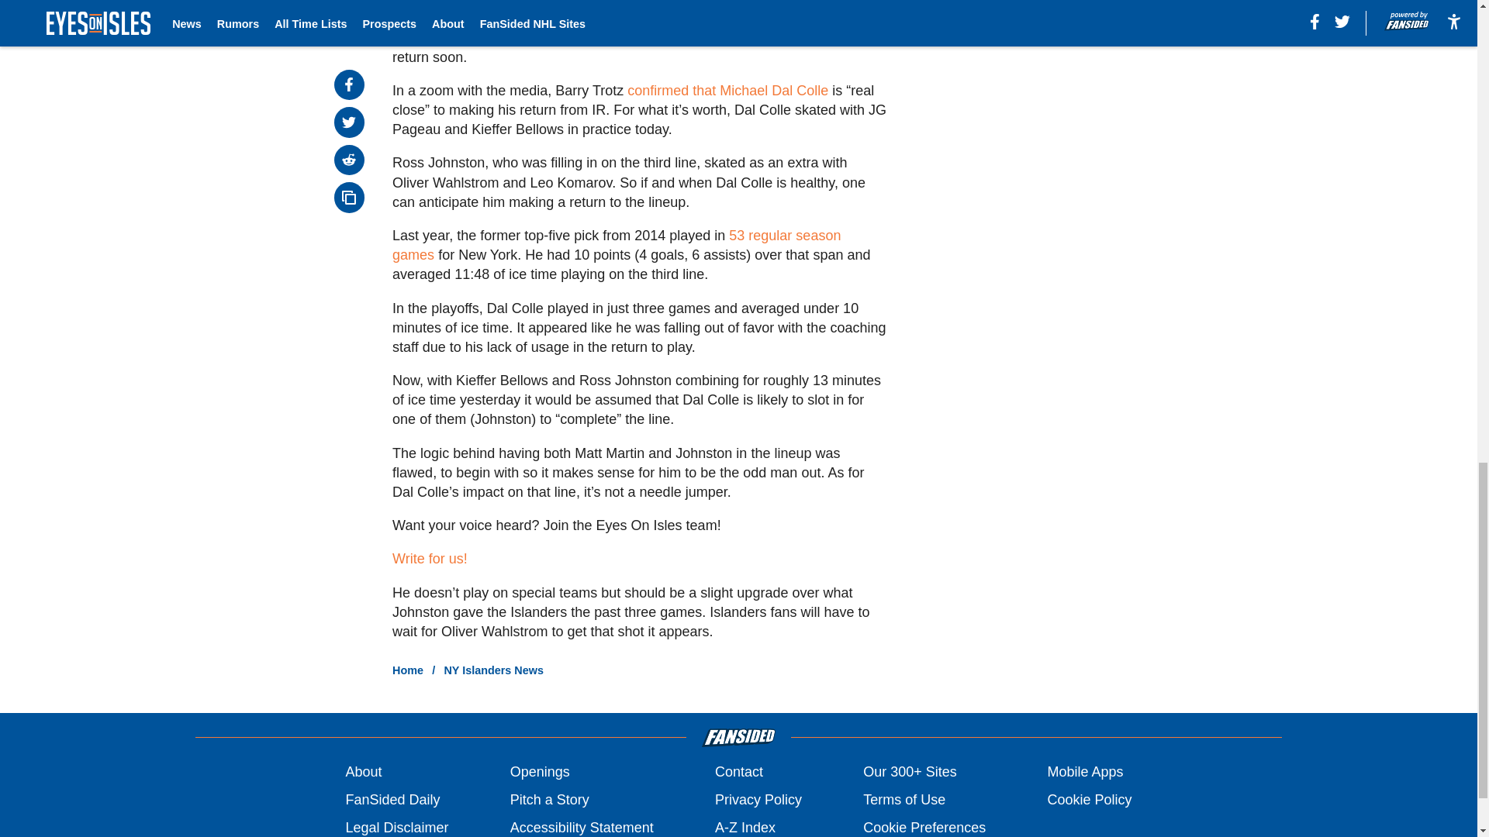 This screenshot has height=837, width=1489. Describe the element at coordinates (617, 245) in the screenshot. I see `53 regular season games` at that location.